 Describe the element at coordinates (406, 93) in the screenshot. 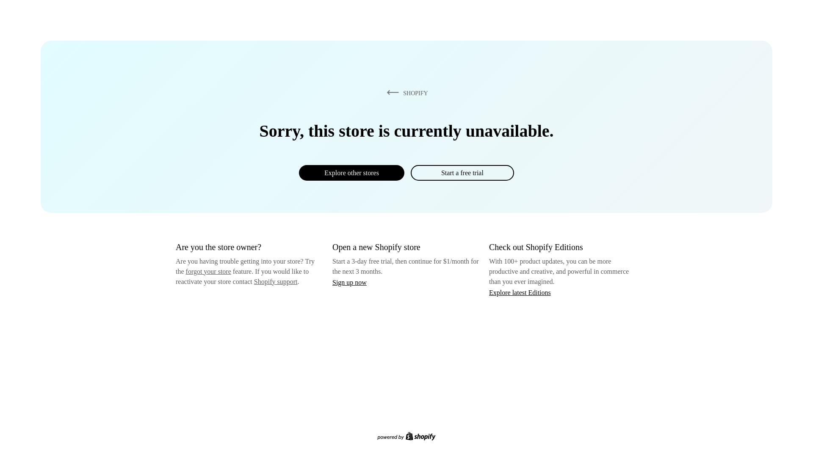

I see `SHOPIFY` at that location.